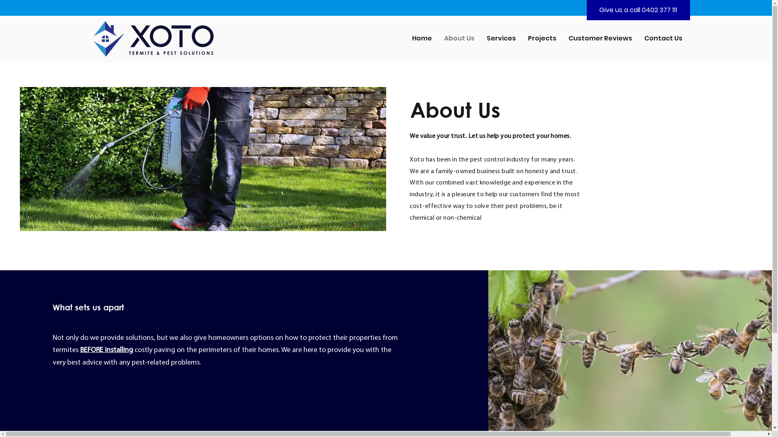 Image resolution: width=778 pixels, height=437 pixels. Describe the element at coordinates (542, 38) in the screenshot. I see `Projects` at that location.